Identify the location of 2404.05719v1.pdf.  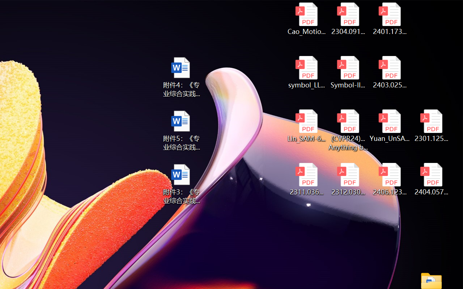
(431, 179).